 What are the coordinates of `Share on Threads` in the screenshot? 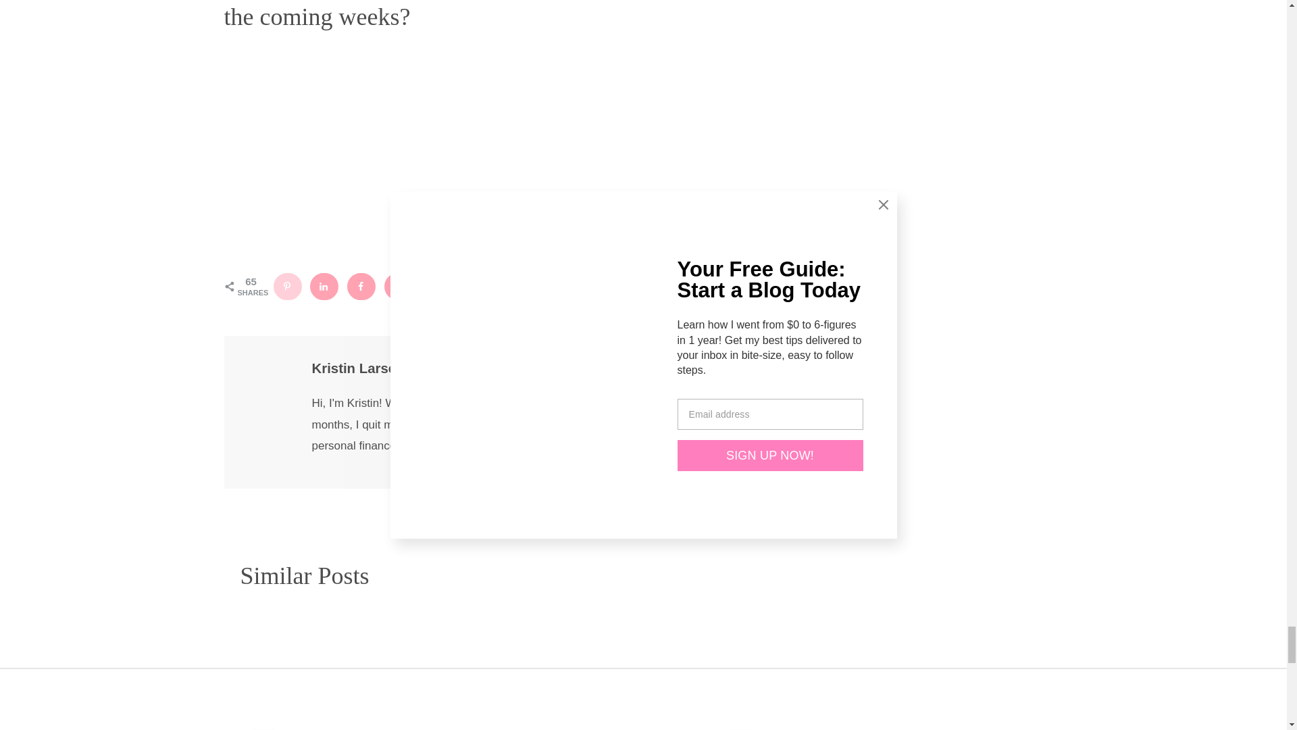 It's located at (474, 286).